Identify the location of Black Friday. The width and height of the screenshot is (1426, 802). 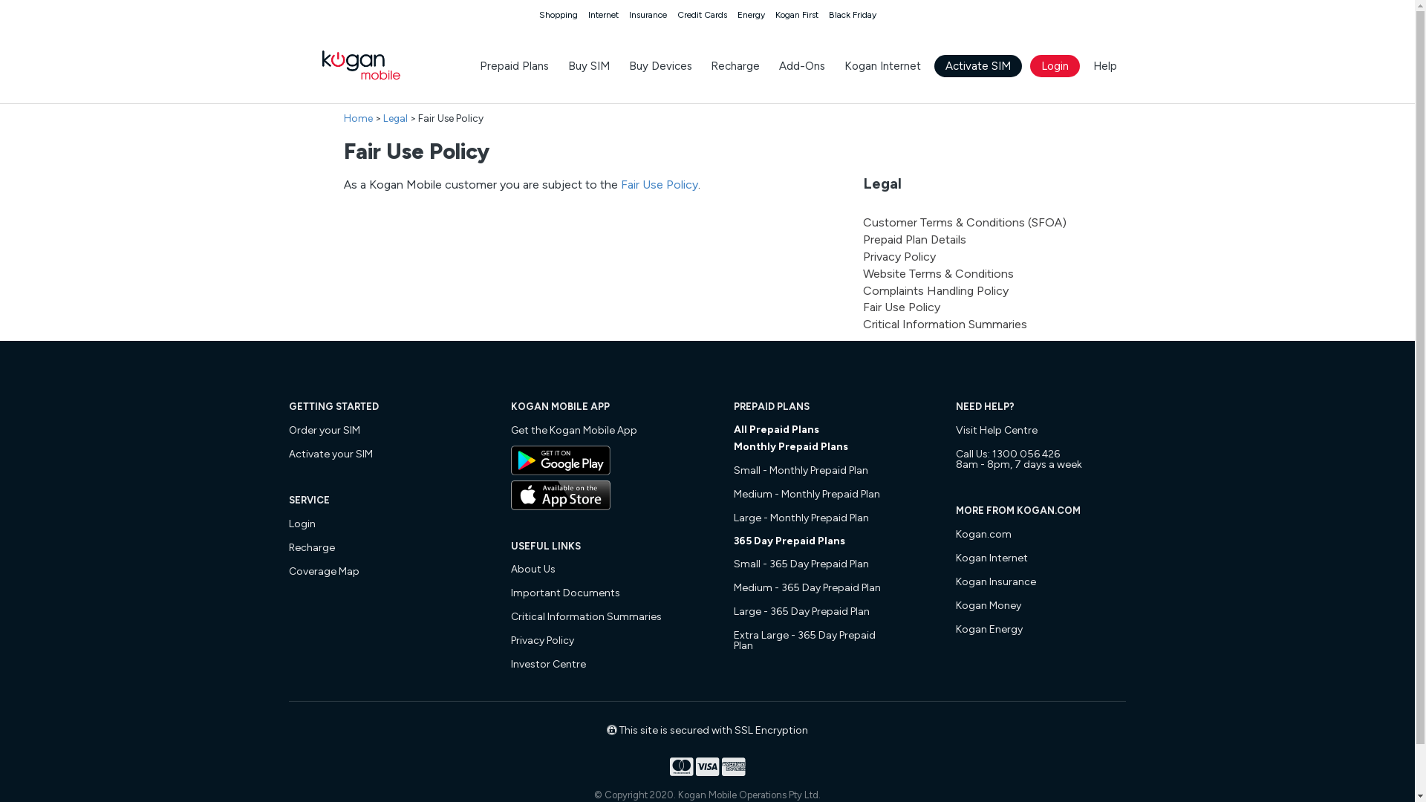
(852, 15).